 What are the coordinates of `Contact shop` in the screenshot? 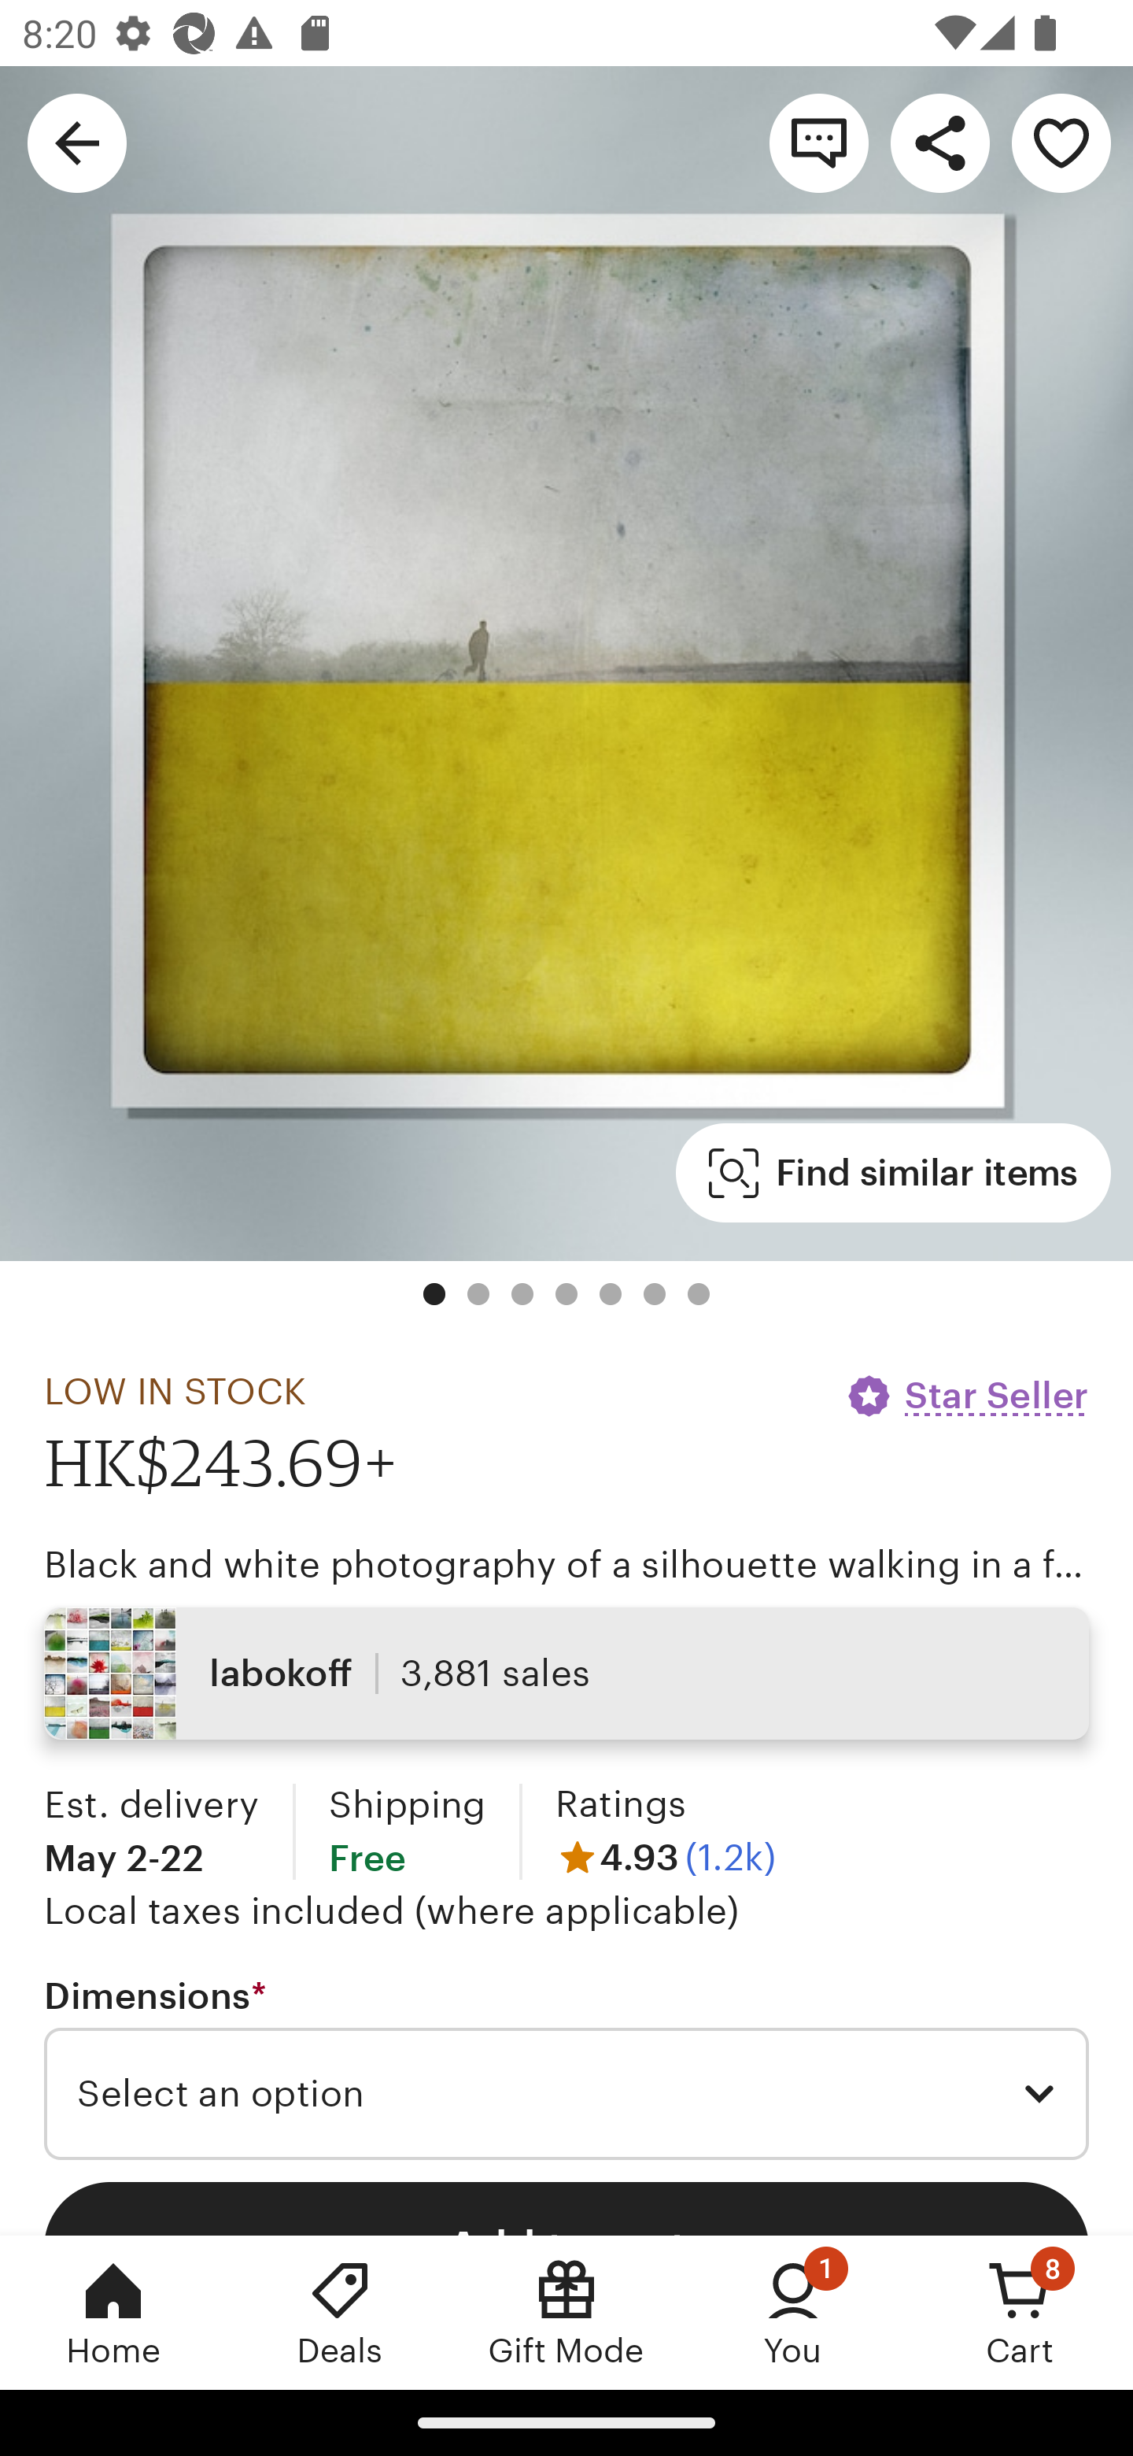 It's located at (818, 142).